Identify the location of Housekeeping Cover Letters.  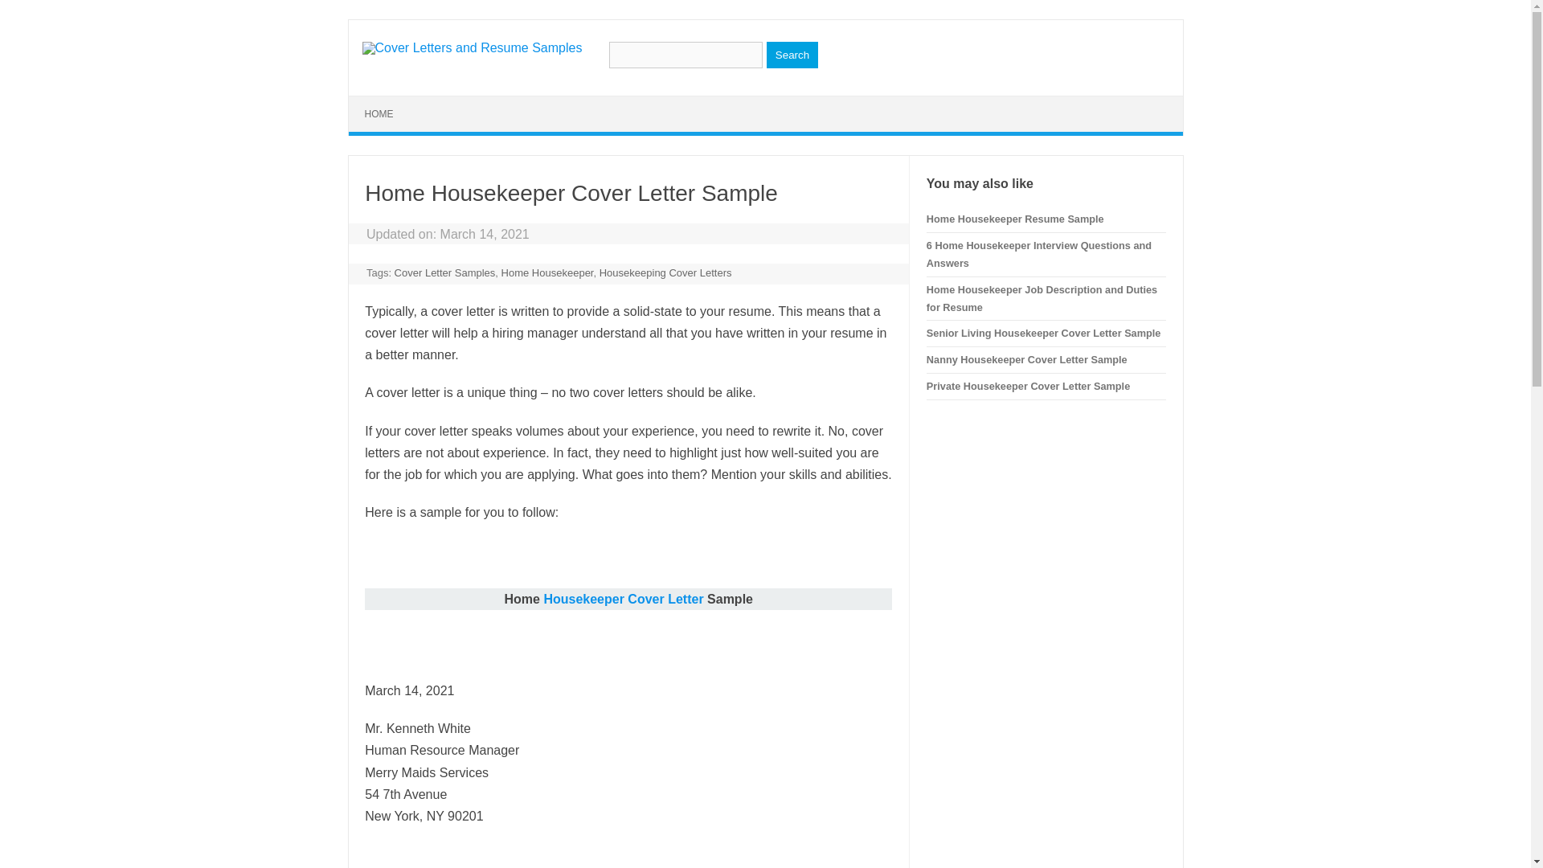
(665, 272).